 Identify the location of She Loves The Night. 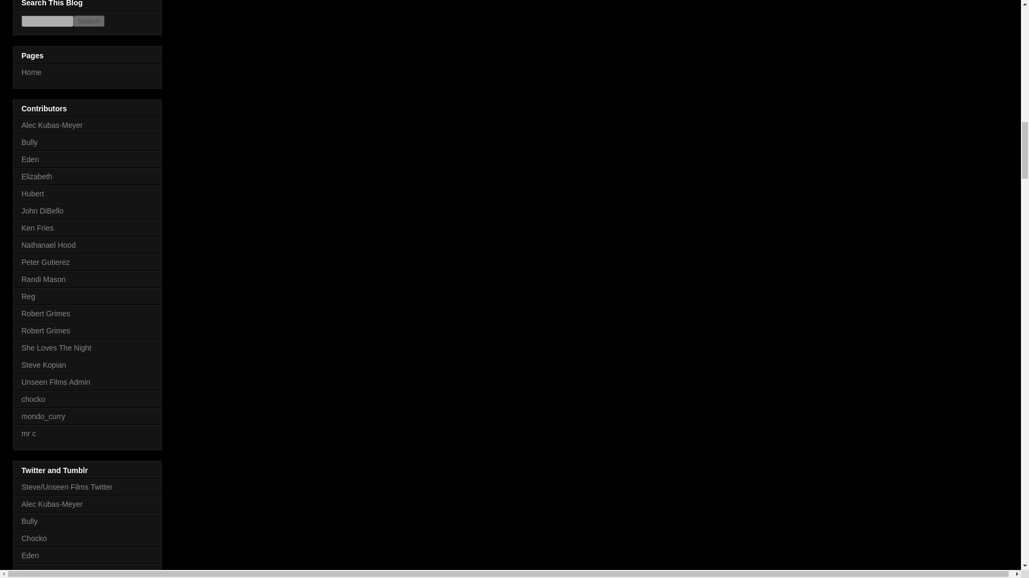
(56, 347).